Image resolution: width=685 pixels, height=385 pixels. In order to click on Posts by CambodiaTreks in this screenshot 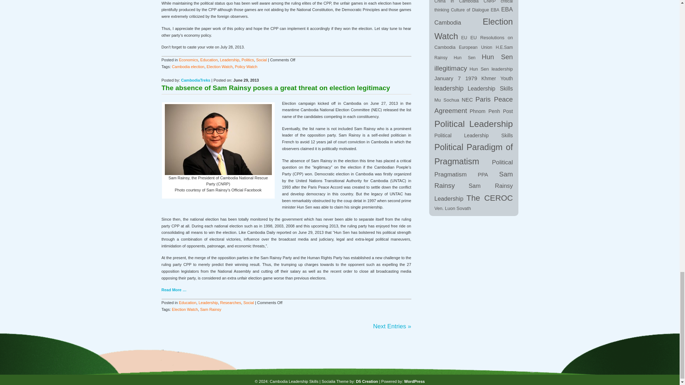, I will do `click(196, 80)`.